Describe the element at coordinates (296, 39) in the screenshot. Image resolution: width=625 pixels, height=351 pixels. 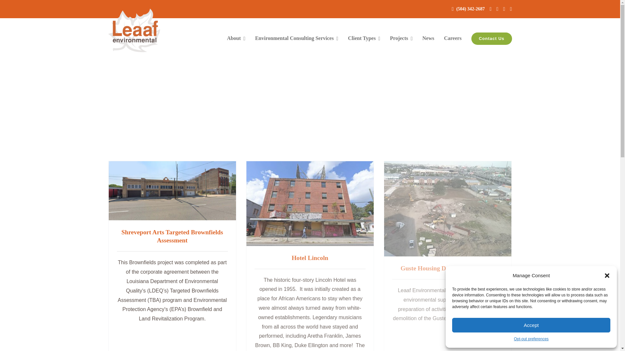
I see `Environmental Consulting Services` at that location.